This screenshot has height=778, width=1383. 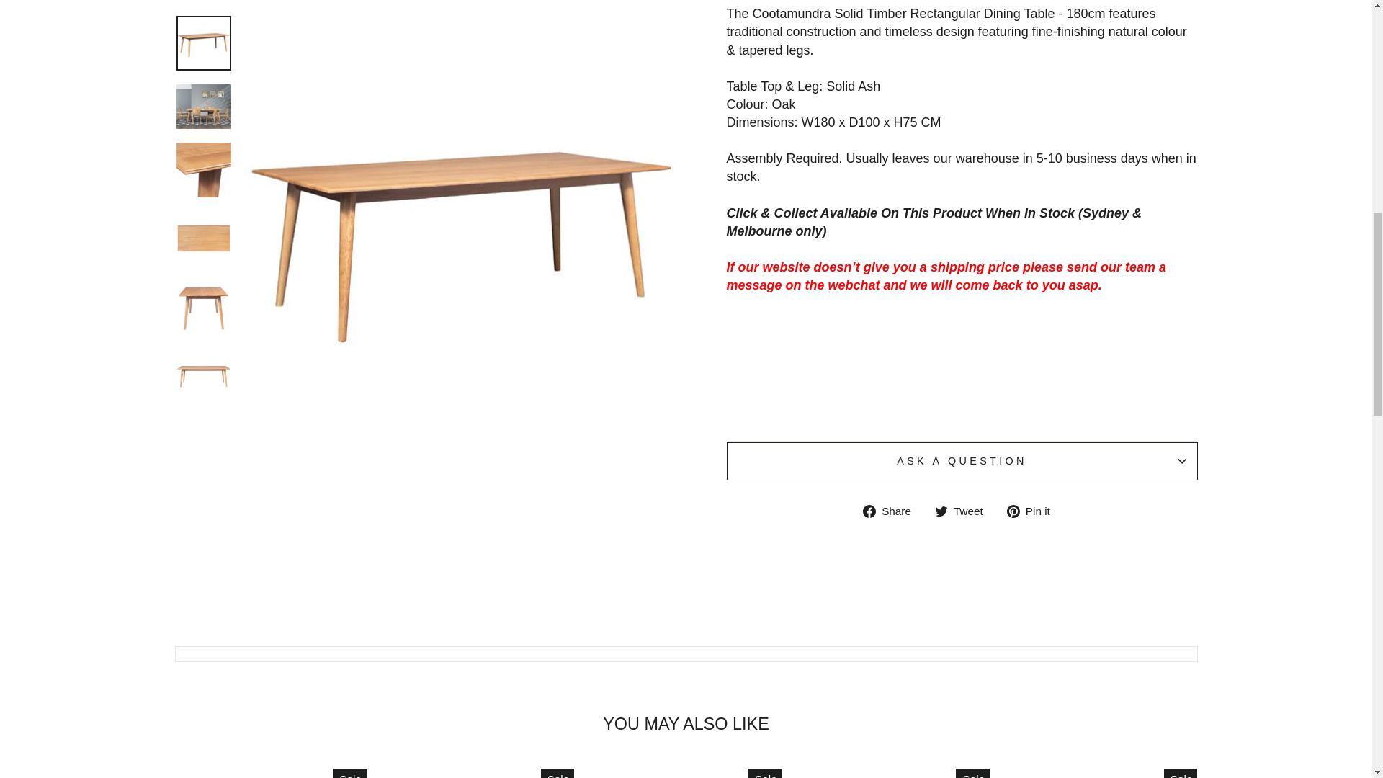 What do you see at coordinates (964, 511) in the screenshot?
I see `Tweet on Twitter` at bounding box center [964, 511].